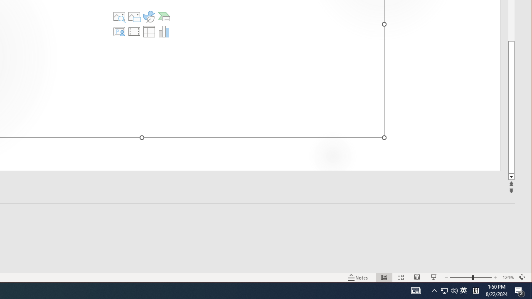  What do you see at coordinates (149, 17) in the screenshot?
I see `Insert an Icon` at bounding box center [149, 17].